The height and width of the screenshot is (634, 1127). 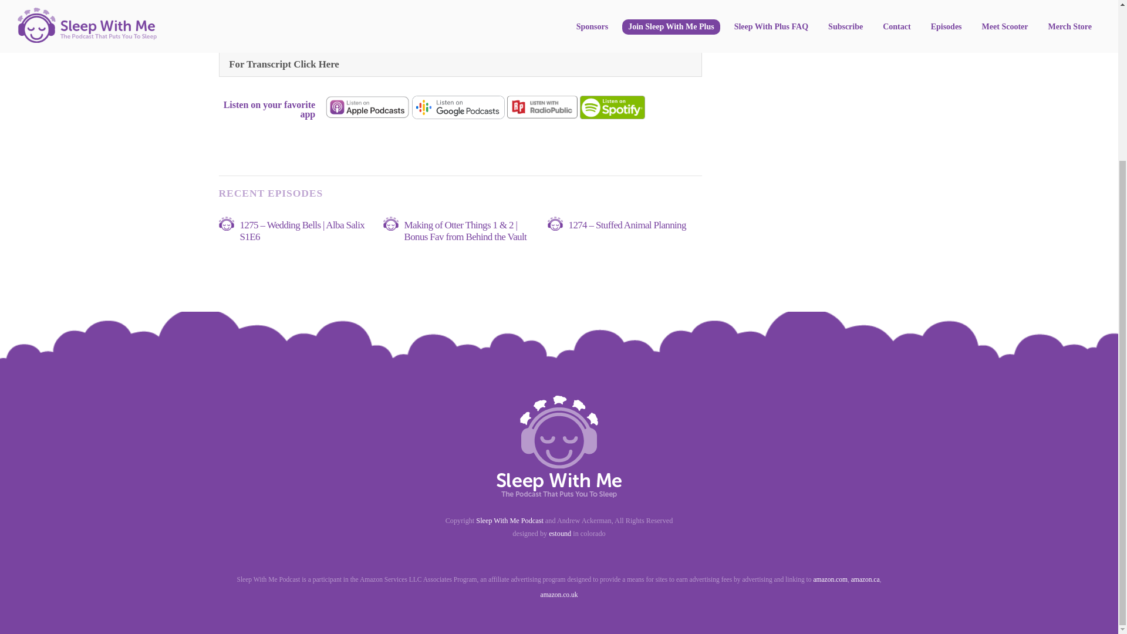 What do you see at coordinates (559, 594) in the screenshot?
I see `amazon.co.uk` at bounding box center [559, 594].